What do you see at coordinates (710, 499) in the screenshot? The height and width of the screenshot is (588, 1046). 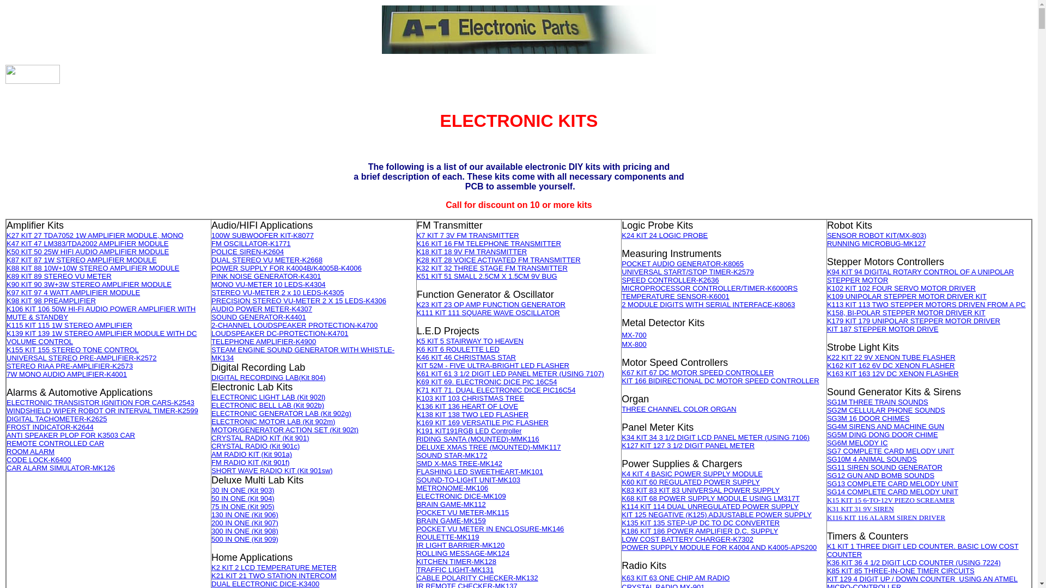 I see `K68 KIT 68 POWER SUPPLY MODULE USING LM317T` at bounding box center [710, 499].